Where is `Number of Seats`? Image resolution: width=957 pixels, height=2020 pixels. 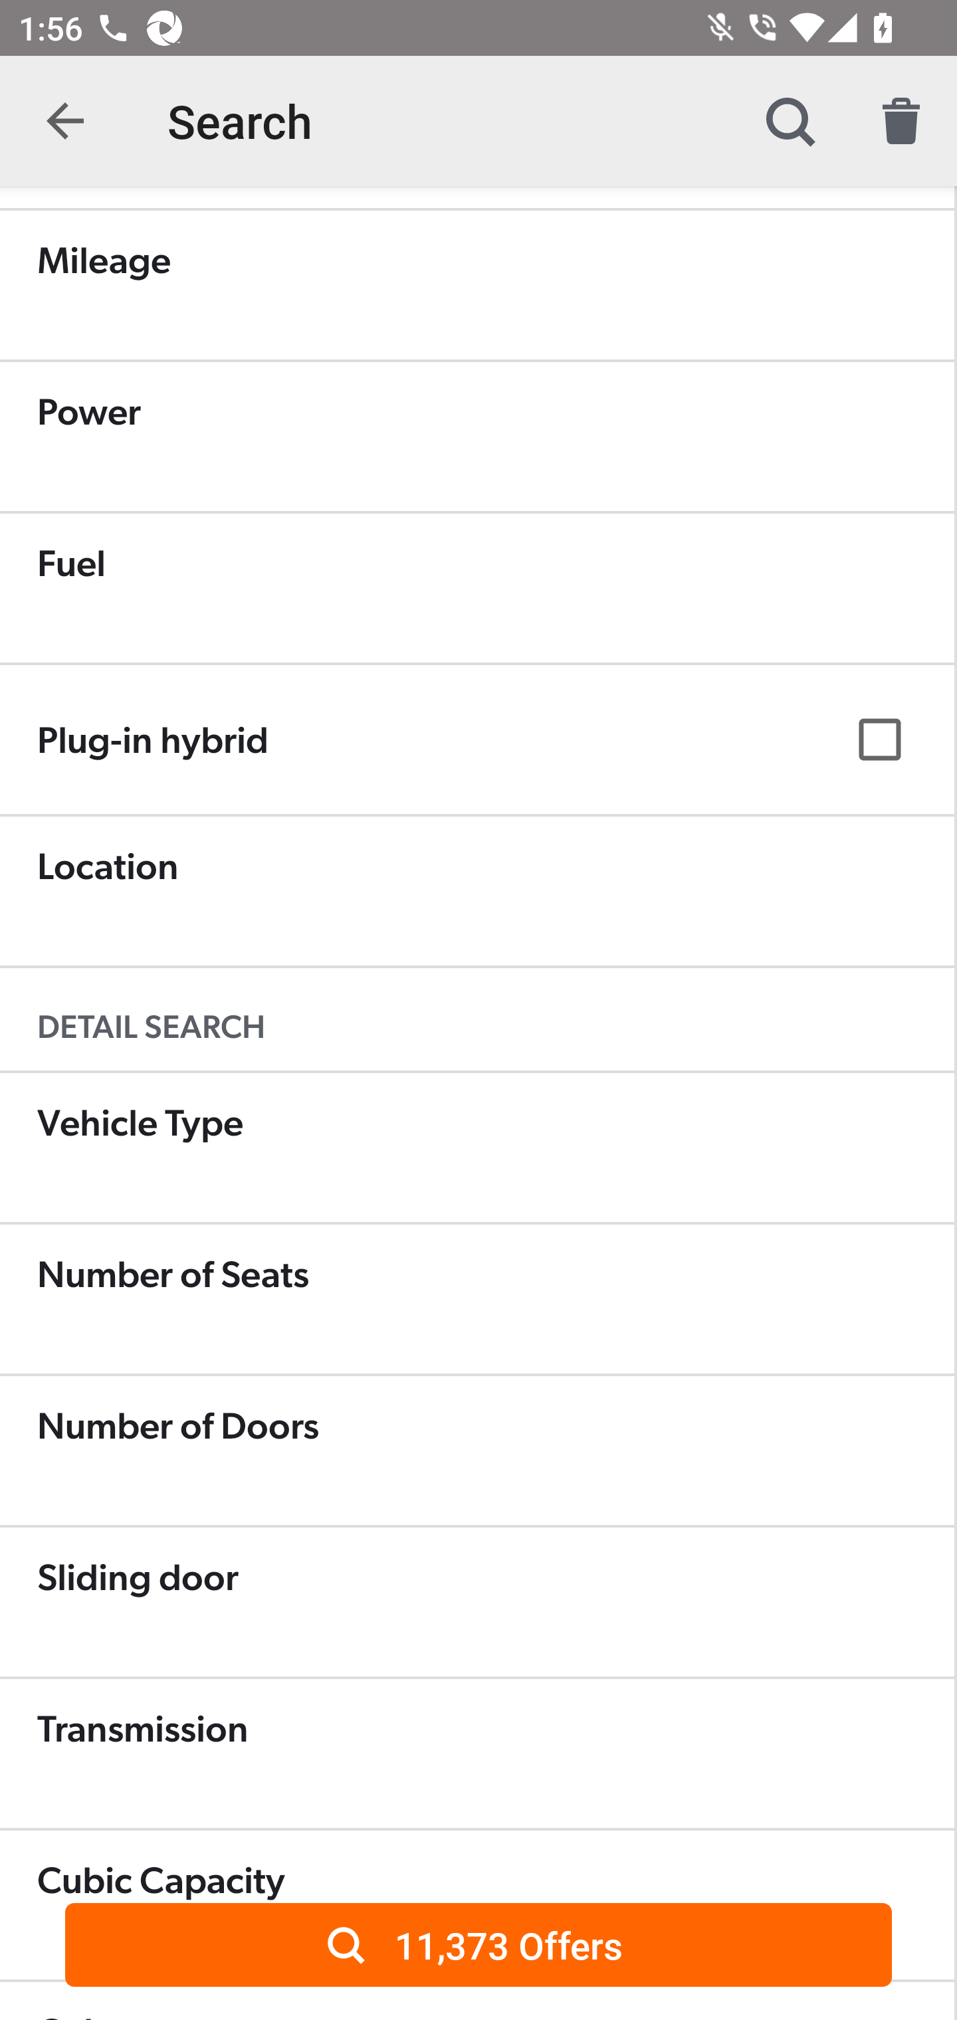 Number of Seats is located at coordinates (477, 1298).